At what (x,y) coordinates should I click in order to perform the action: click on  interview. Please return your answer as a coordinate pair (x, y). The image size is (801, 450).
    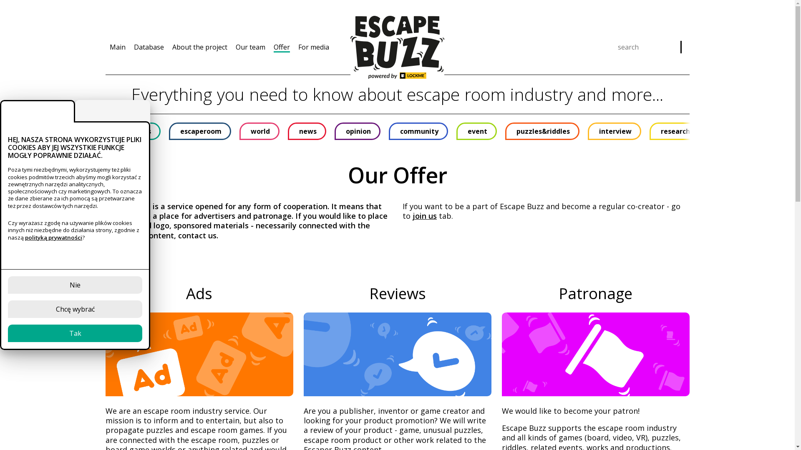
    Looking at the image, I should click on (614, 131).